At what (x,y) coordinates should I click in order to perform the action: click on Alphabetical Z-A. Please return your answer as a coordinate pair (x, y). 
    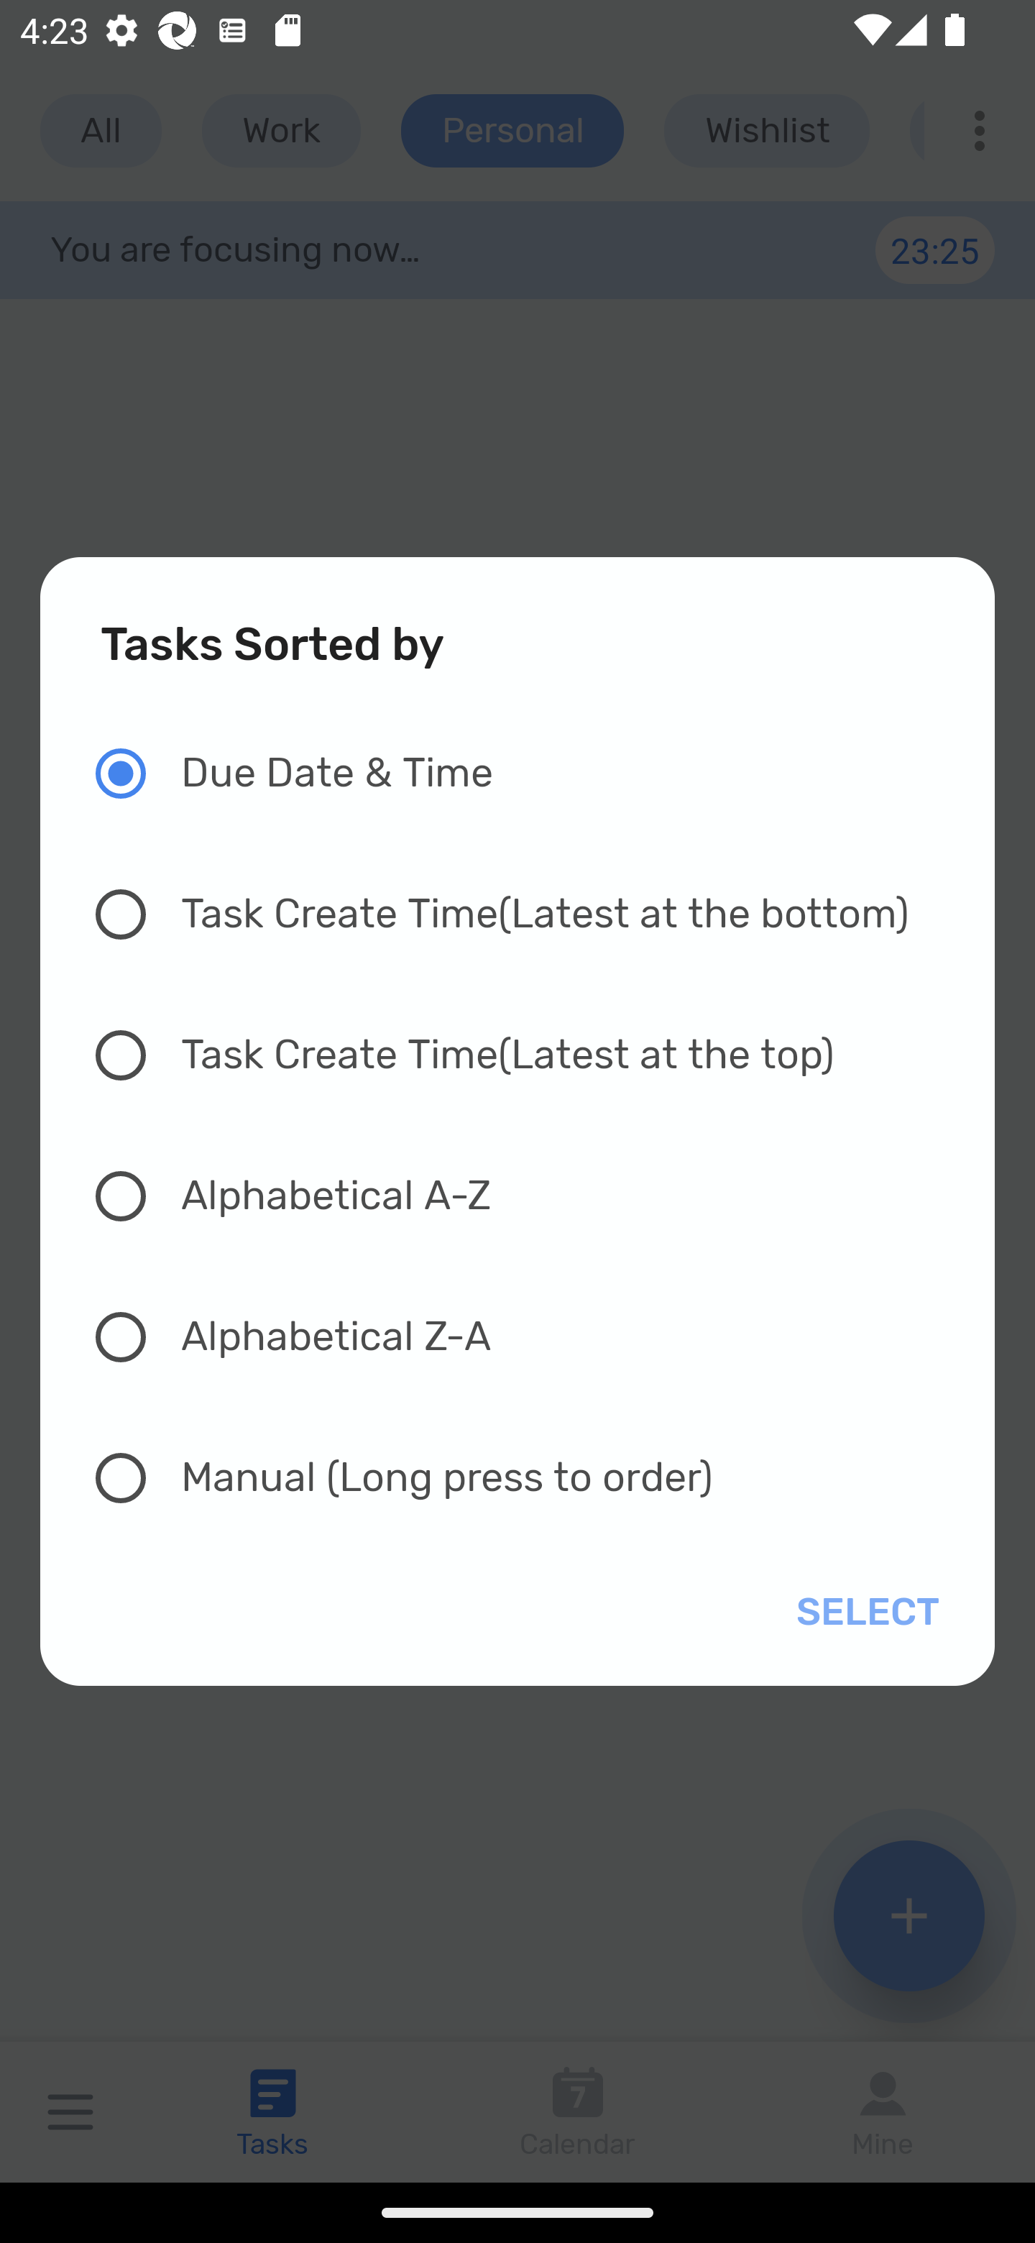
    Looking at the image, I should click on (532, 1336).